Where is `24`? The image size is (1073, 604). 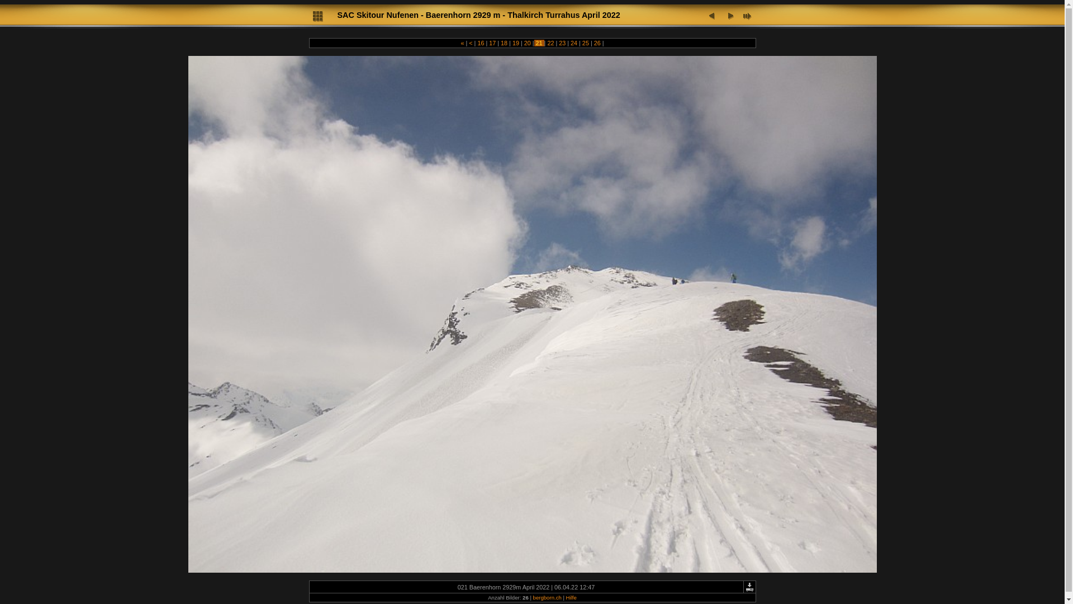
24 is located at coordinates (573, 43).